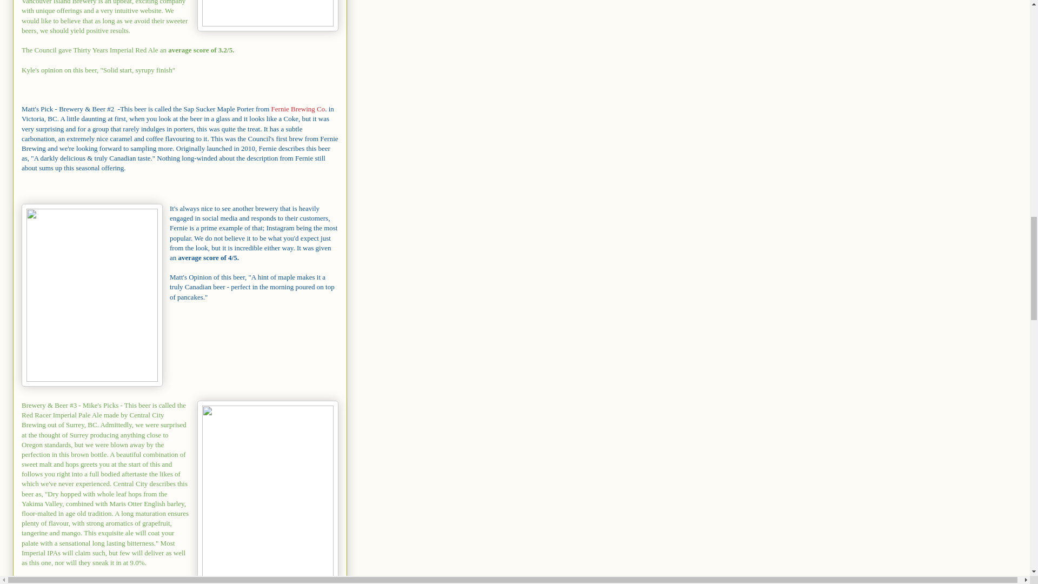  Describe the element at coordinates (298, 109) in the screenshot. I see `Fernie Brewing Co` at that location.